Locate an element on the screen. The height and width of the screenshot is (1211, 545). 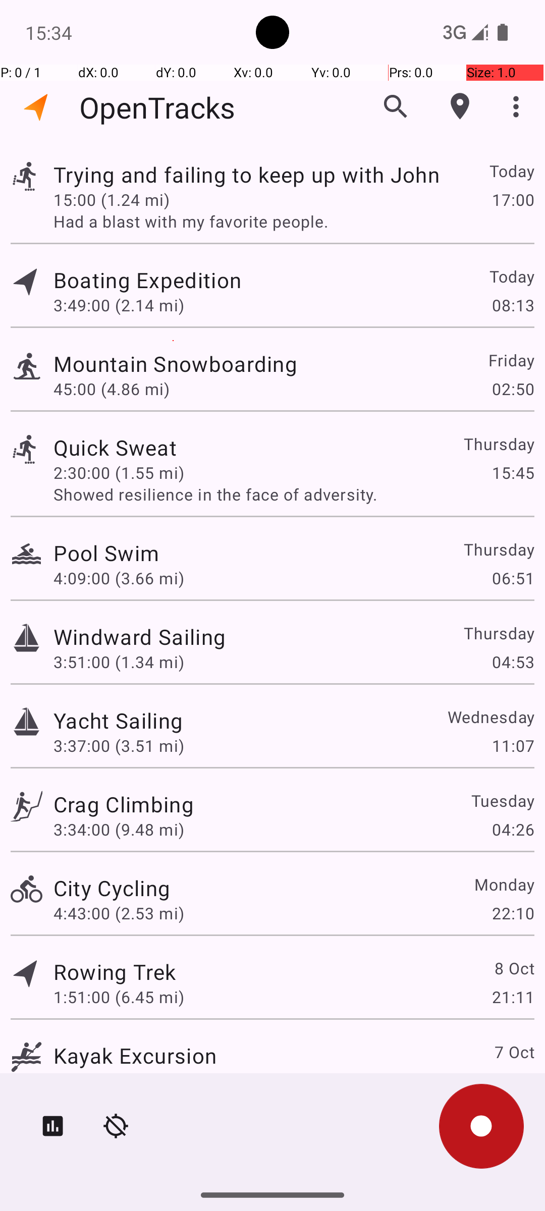
21:11 is located at coordinates (513, 997).